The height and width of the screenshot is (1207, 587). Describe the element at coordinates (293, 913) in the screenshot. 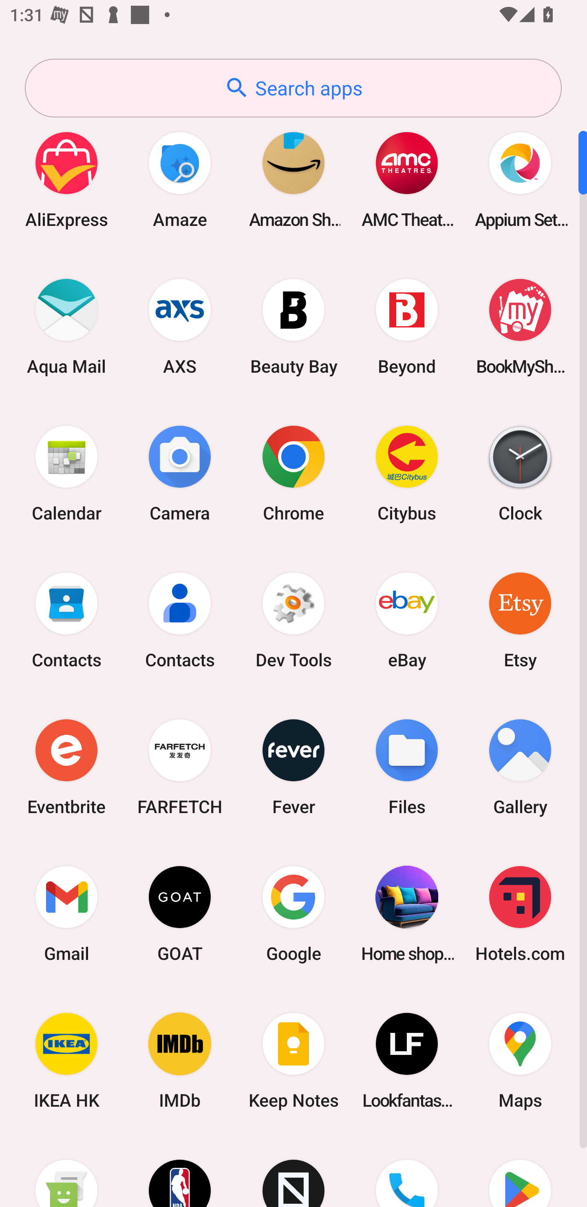

I see `Google` at that location.